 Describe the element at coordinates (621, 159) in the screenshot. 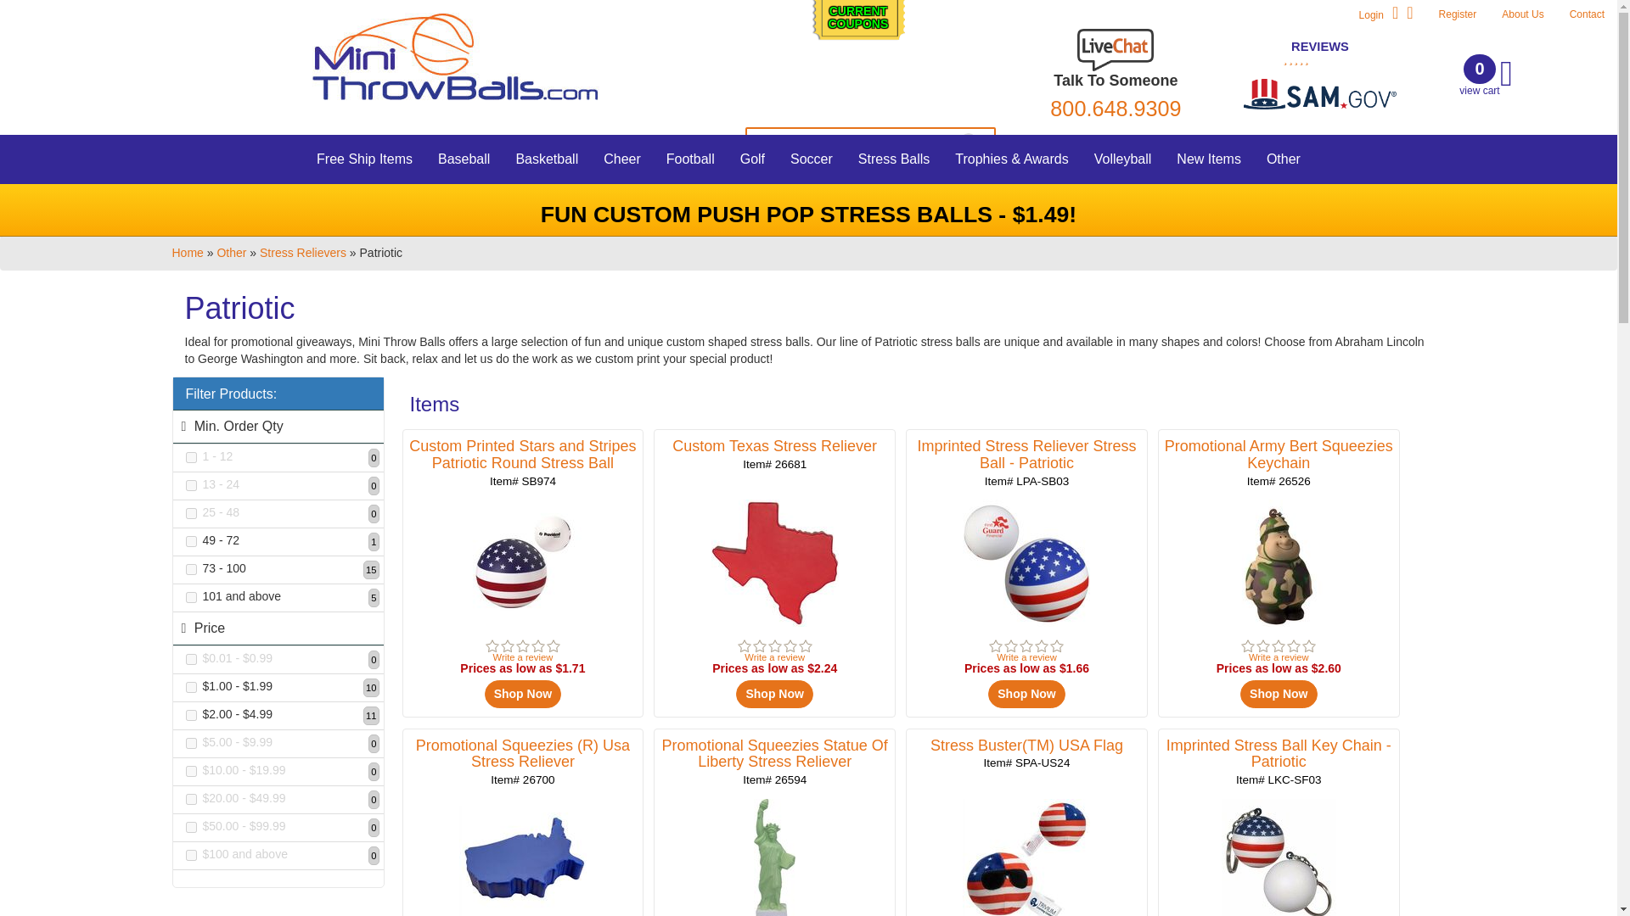

I see `Basketball` at that location.